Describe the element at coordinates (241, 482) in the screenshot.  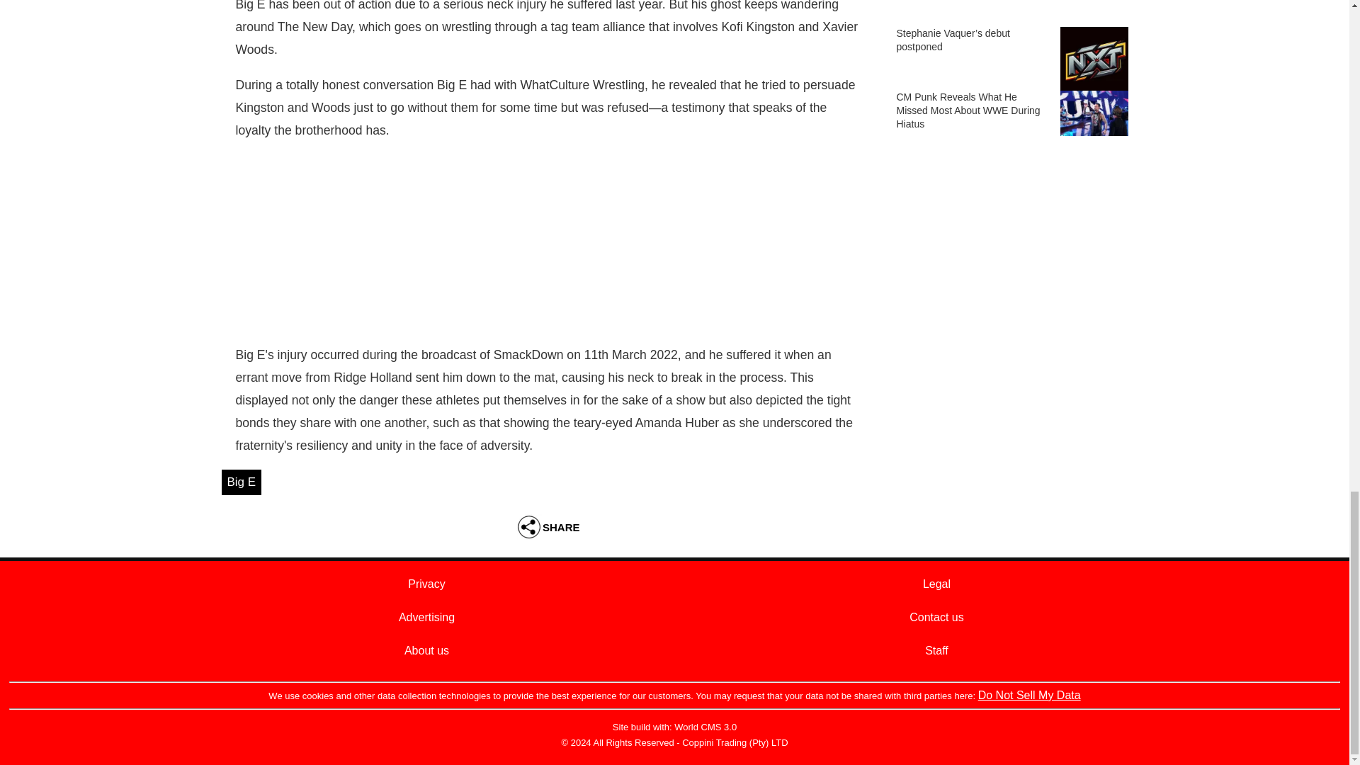
I see `Big E` at that location.